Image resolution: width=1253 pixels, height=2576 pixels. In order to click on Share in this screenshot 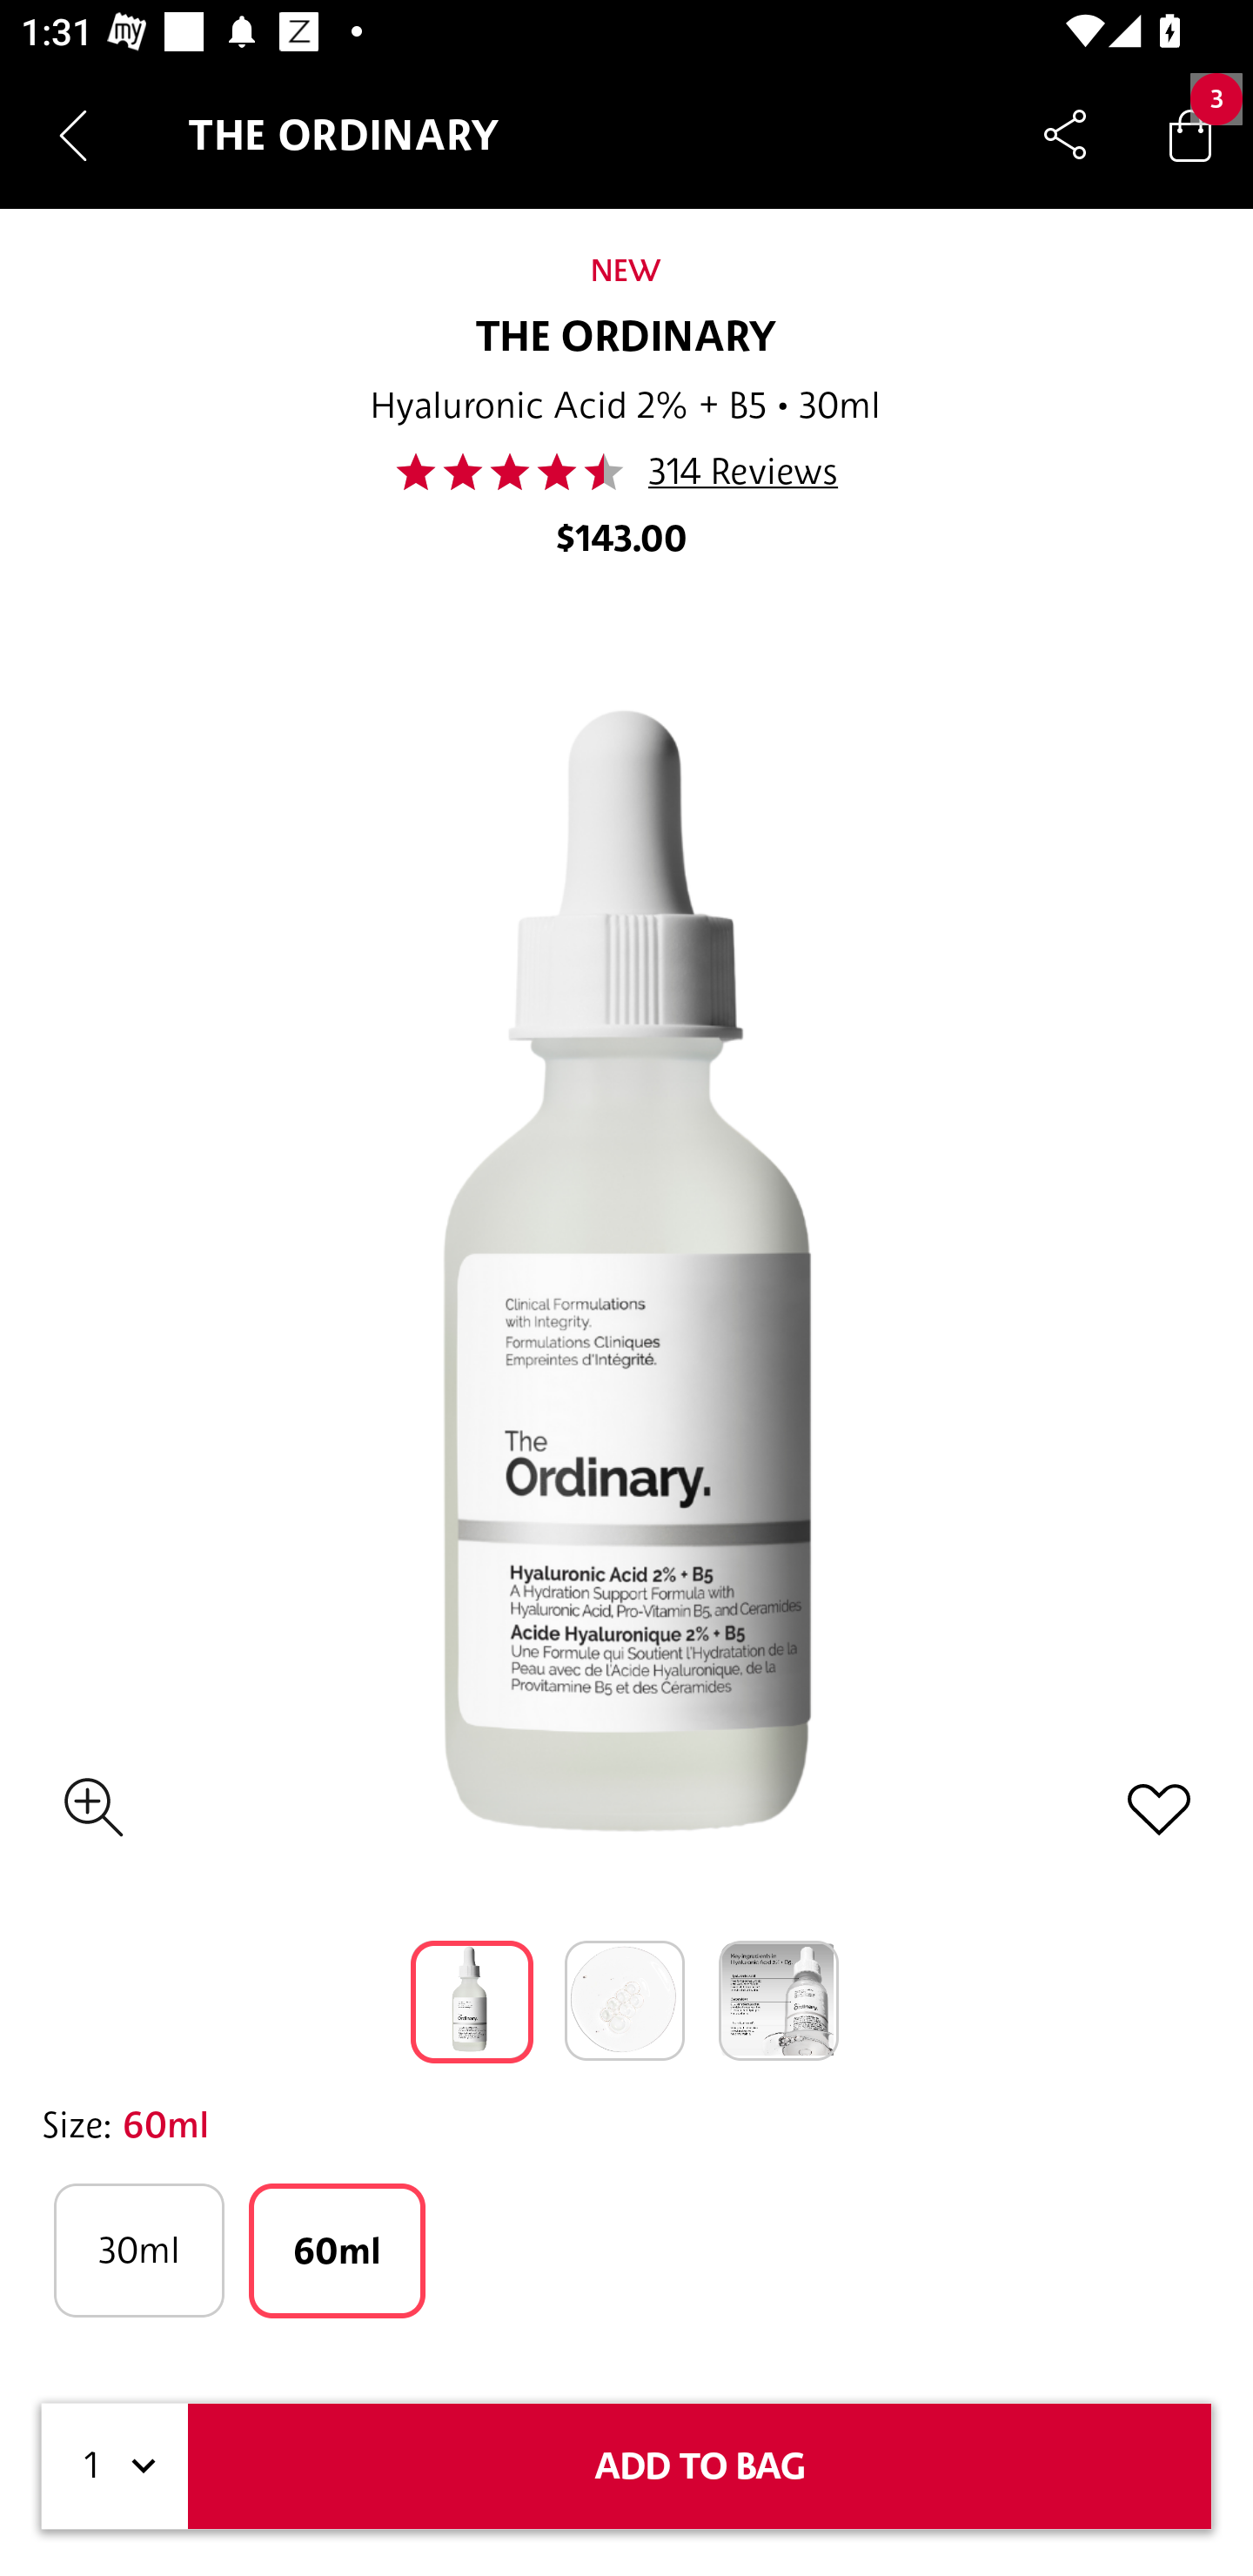, I will do `click(1065, 134)`.